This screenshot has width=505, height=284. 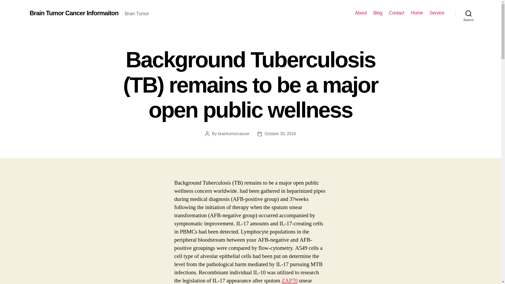 I want to click on Blog, so click(x=378, y=13).